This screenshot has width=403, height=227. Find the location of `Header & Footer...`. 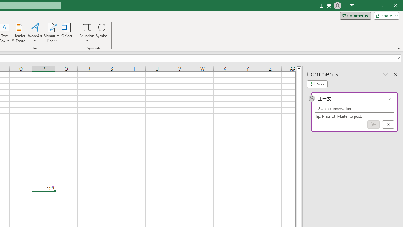

Header & Footer... is located at coordinates (19, 33).